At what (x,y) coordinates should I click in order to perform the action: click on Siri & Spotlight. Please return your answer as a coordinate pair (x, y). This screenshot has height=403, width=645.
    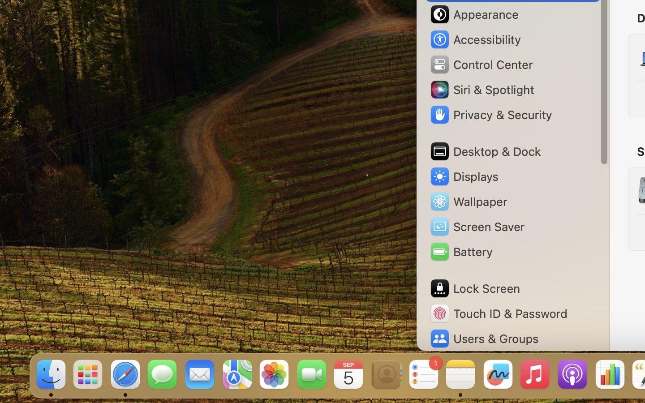
    Looking at the image, I should click on (482, 90).